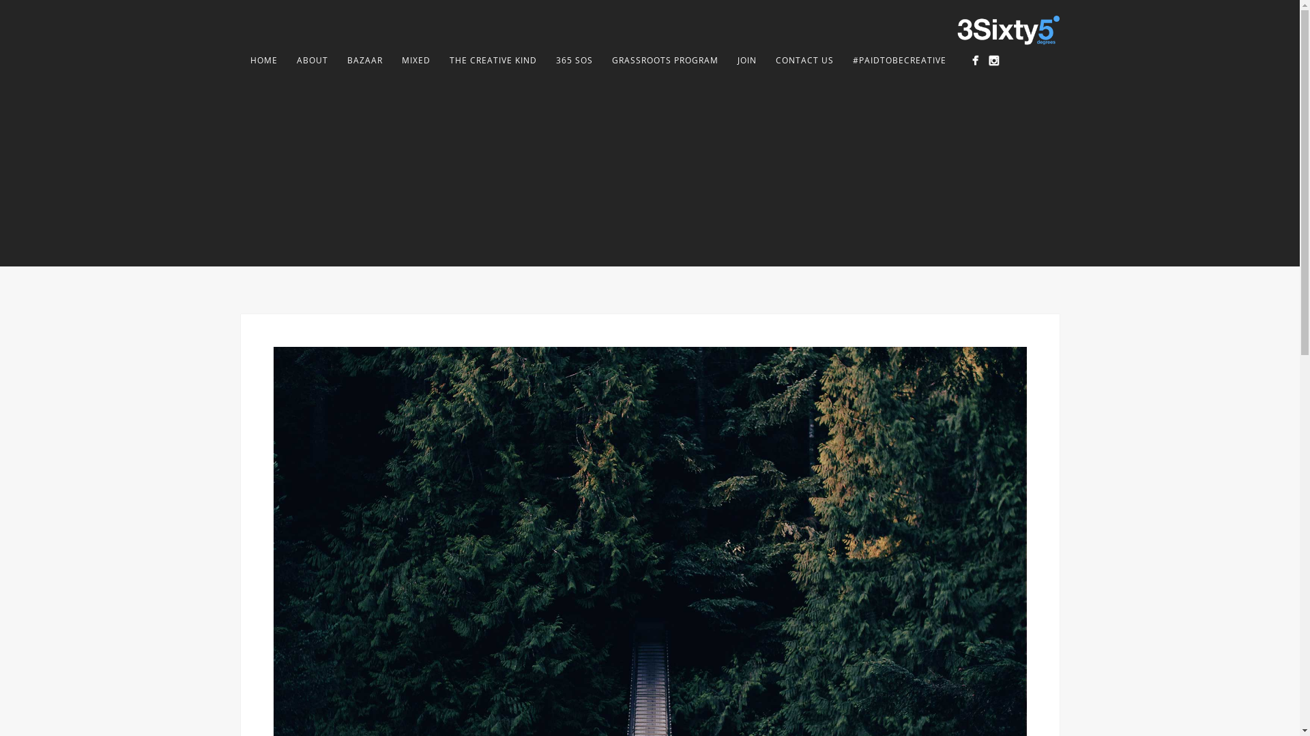  Describe the element at coordinates (574, 60) in the screenshot. I see `365 SOS` at that location.